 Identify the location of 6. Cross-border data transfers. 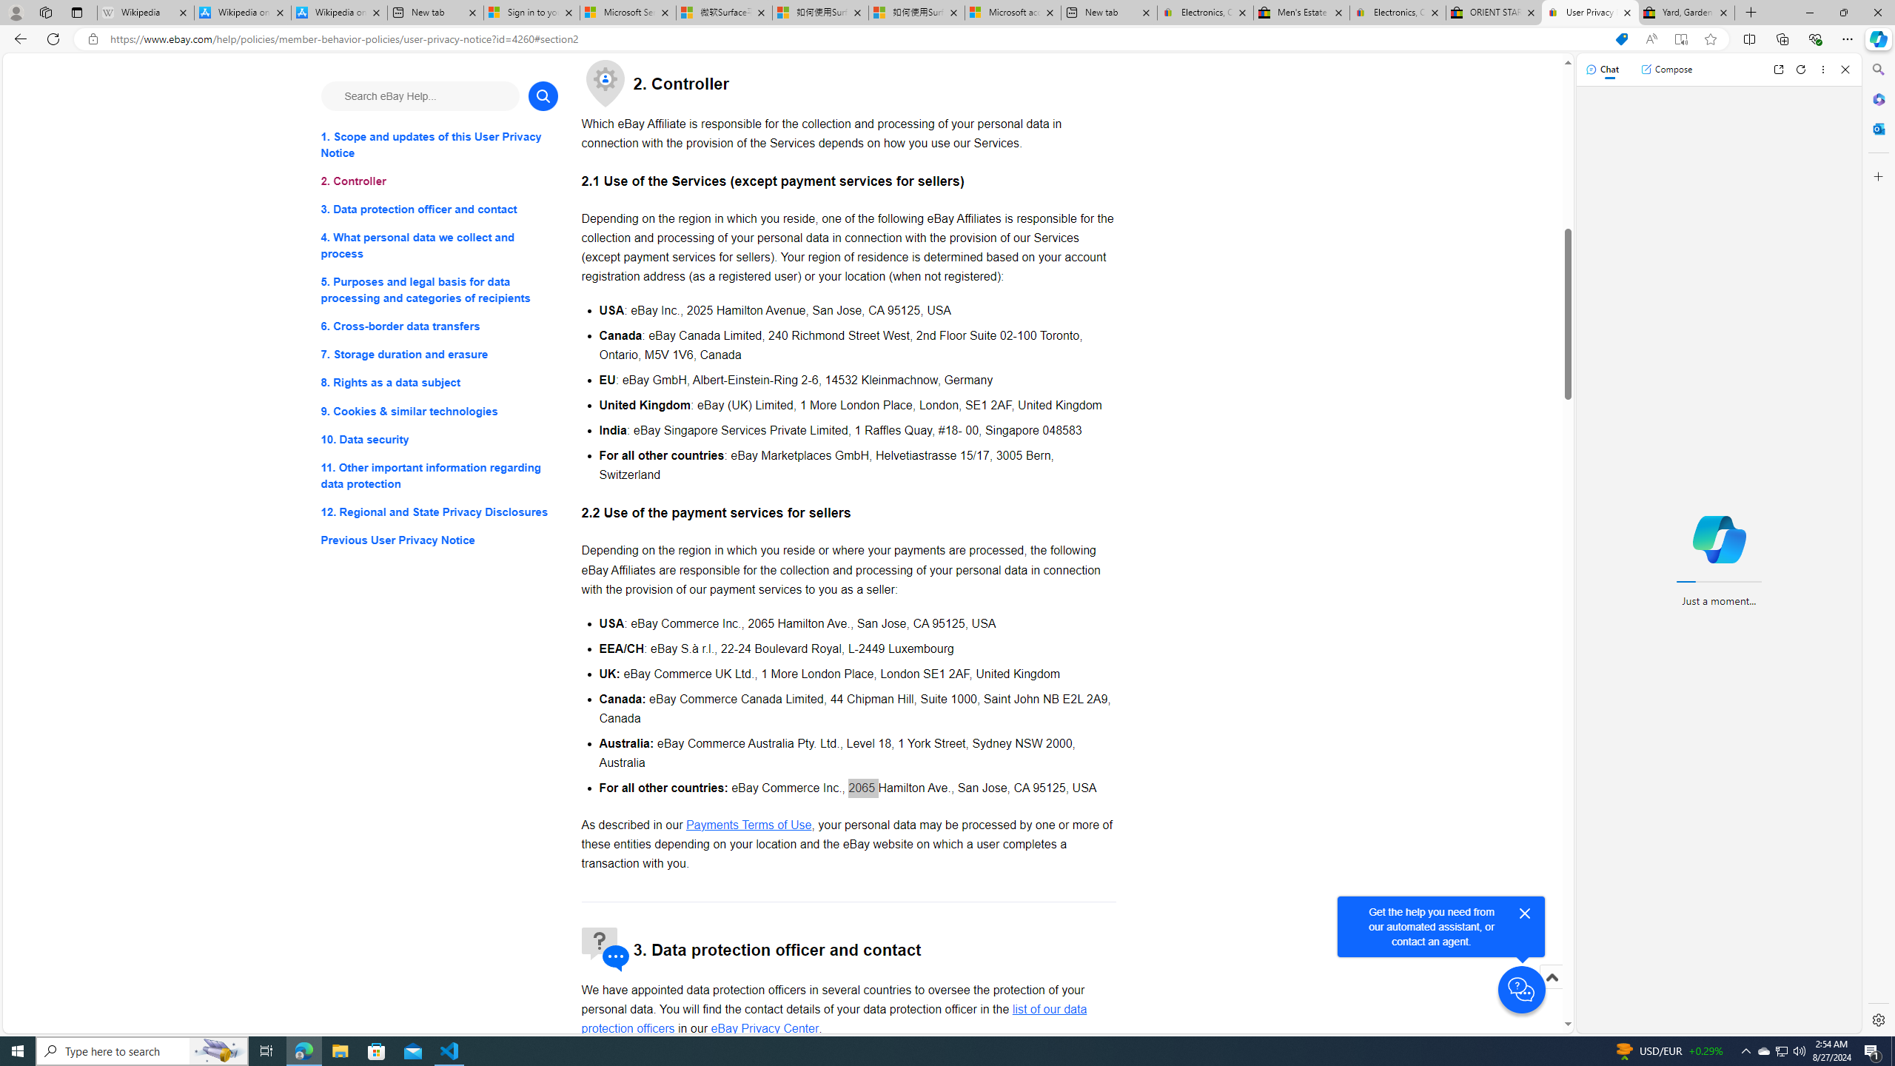
(440, 327).